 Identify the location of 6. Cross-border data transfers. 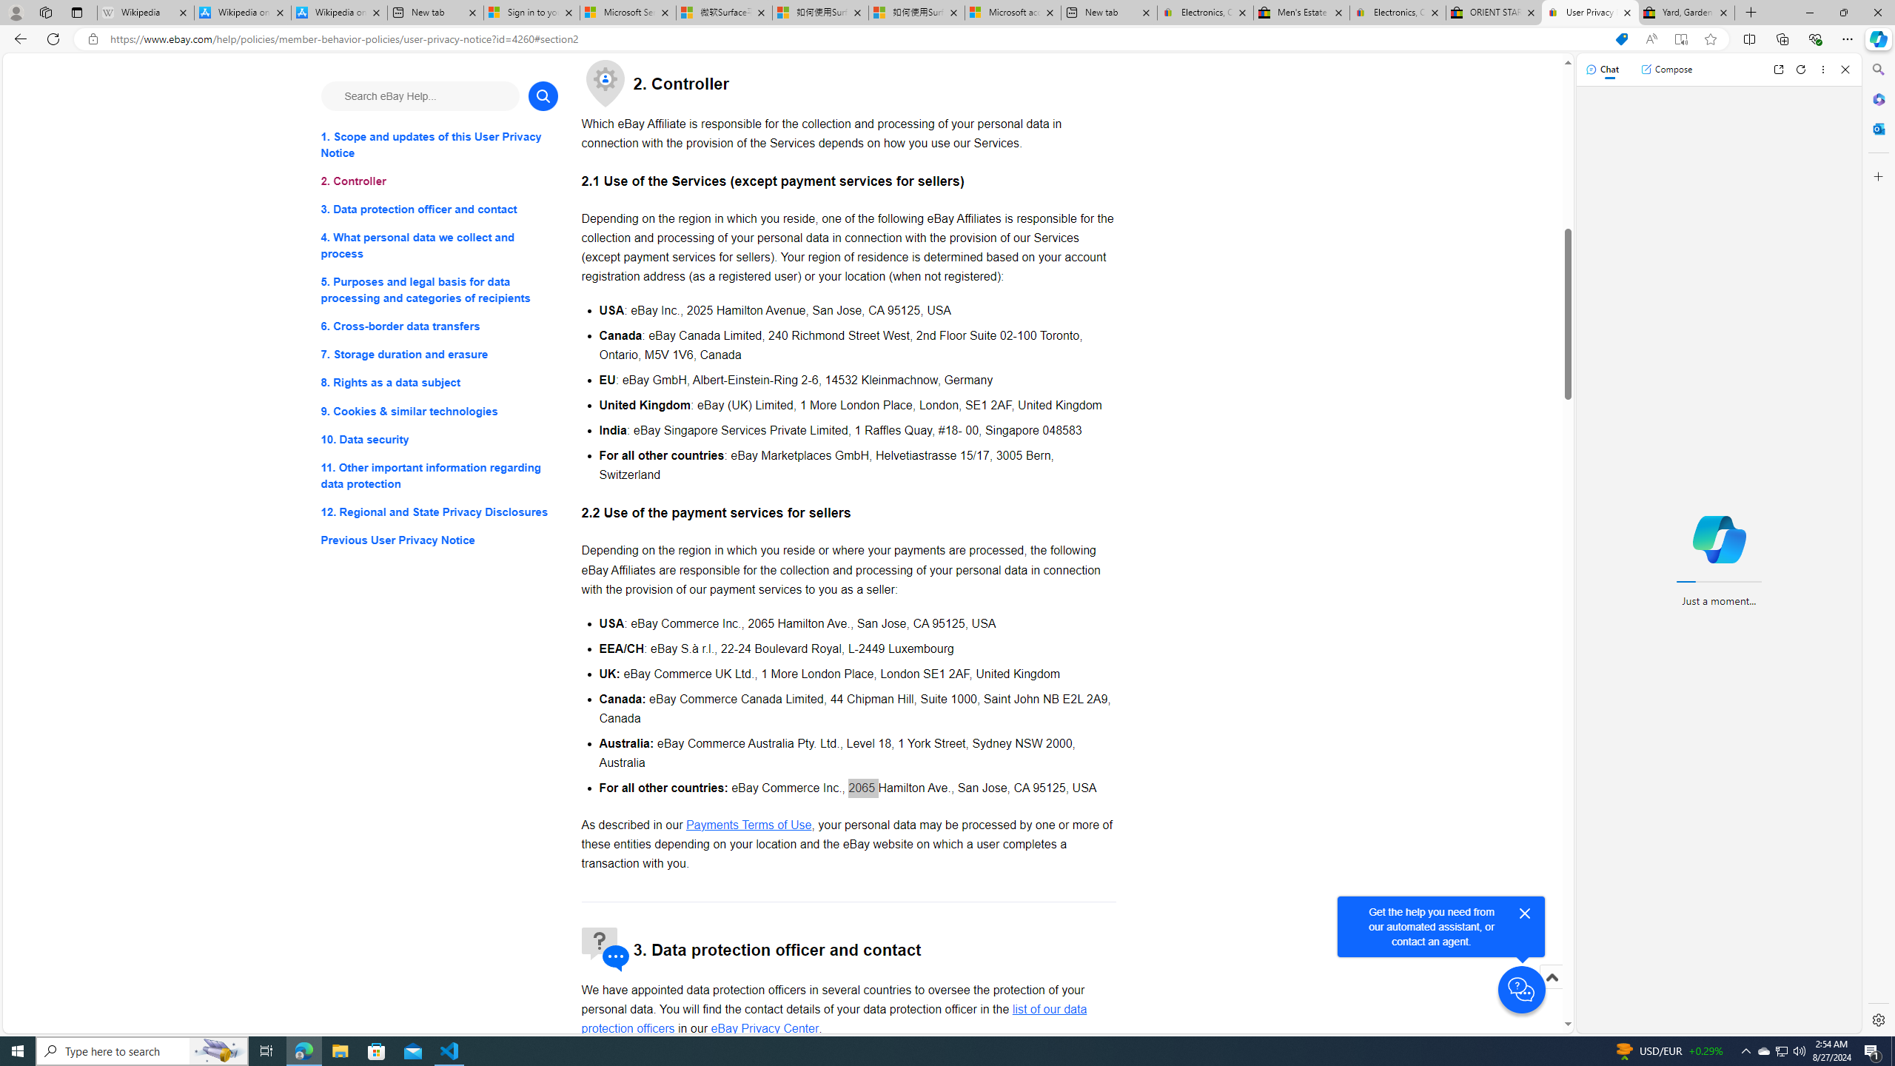
(440, 327).